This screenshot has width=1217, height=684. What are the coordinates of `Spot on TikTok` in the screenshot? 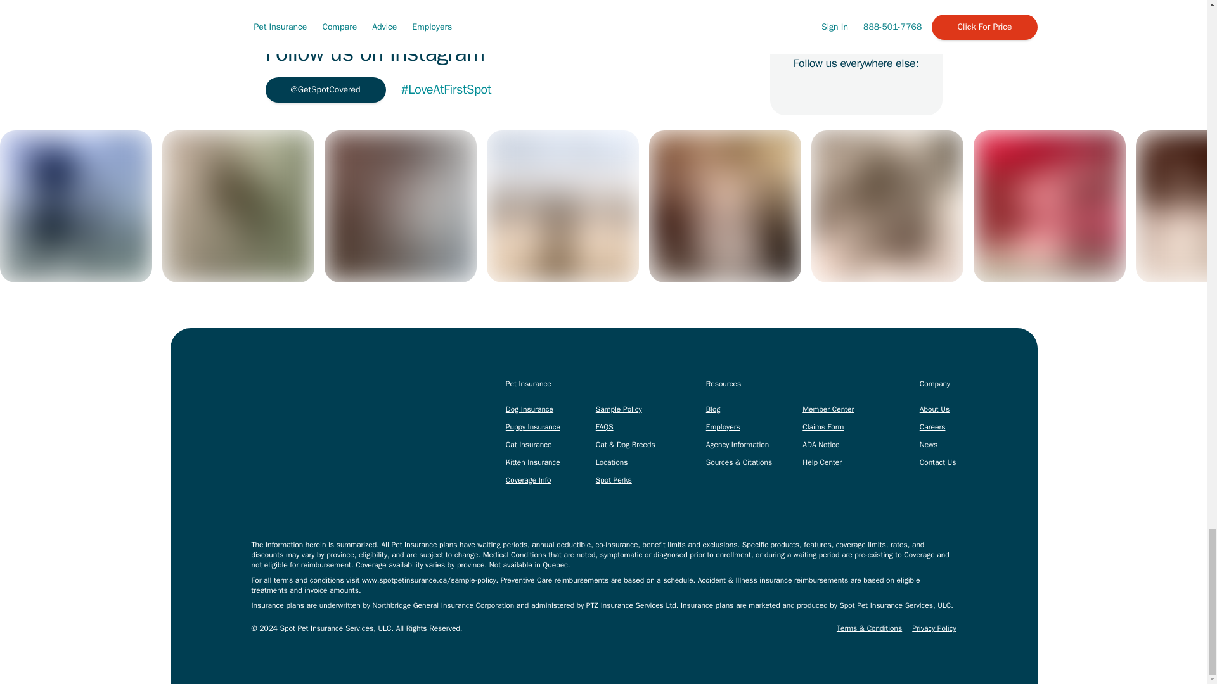 It's located at (856, 90).